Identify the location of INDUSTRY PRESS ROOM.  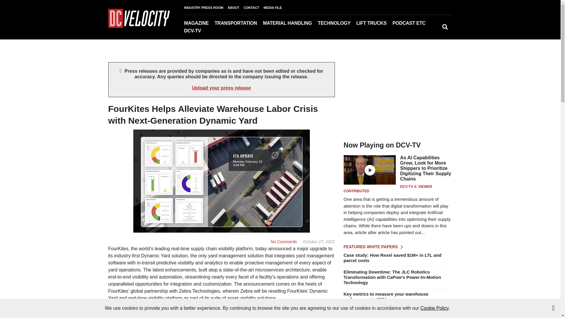
(206, 8).